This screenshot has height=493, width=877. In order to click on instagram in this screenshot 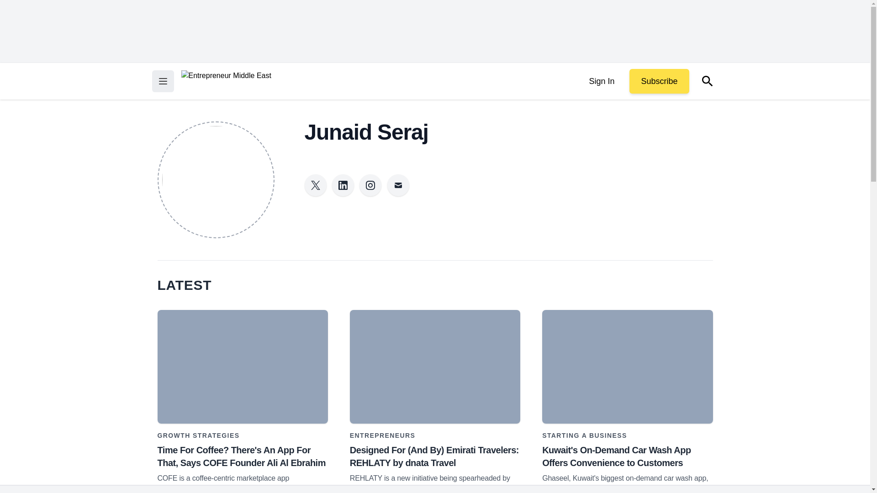, I will do `click(370, 185)`.